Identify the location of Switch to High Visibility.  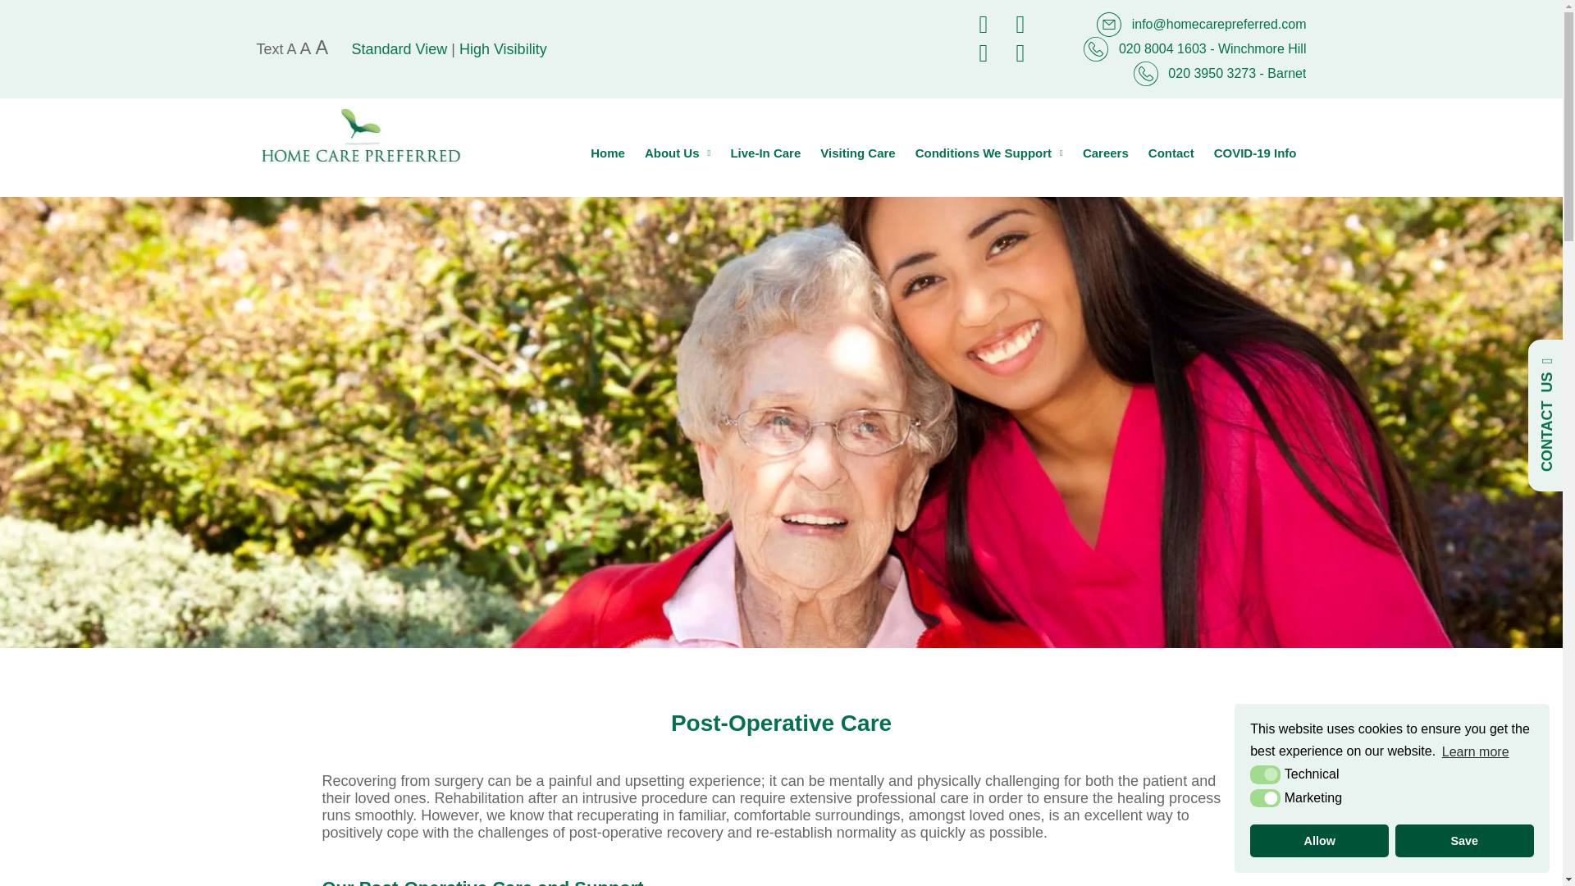
(503, 49).